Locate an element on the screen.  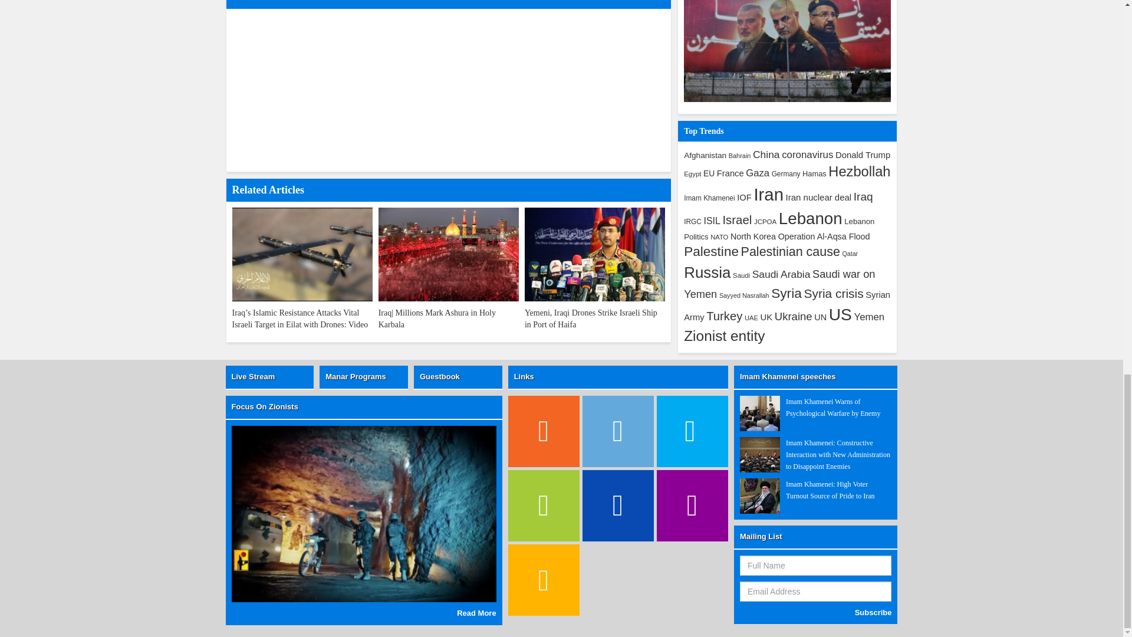
569 topics is located at coordinates (862, 155).